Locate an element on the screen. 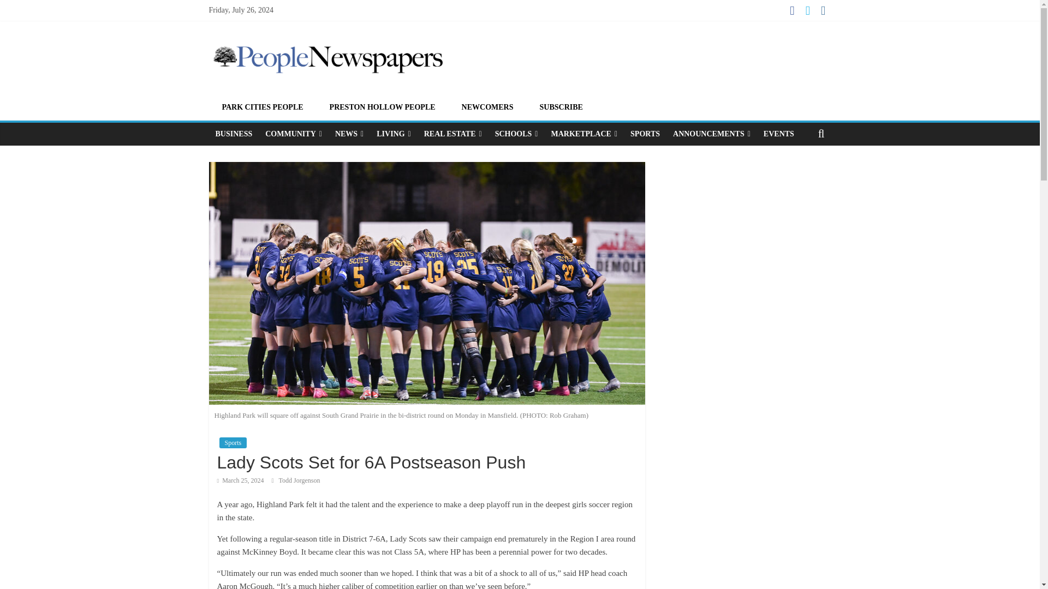 Image resolution: width=1048 pixels, height=589 pixels. NEWCOMERS is located at coordinates (487, 107).